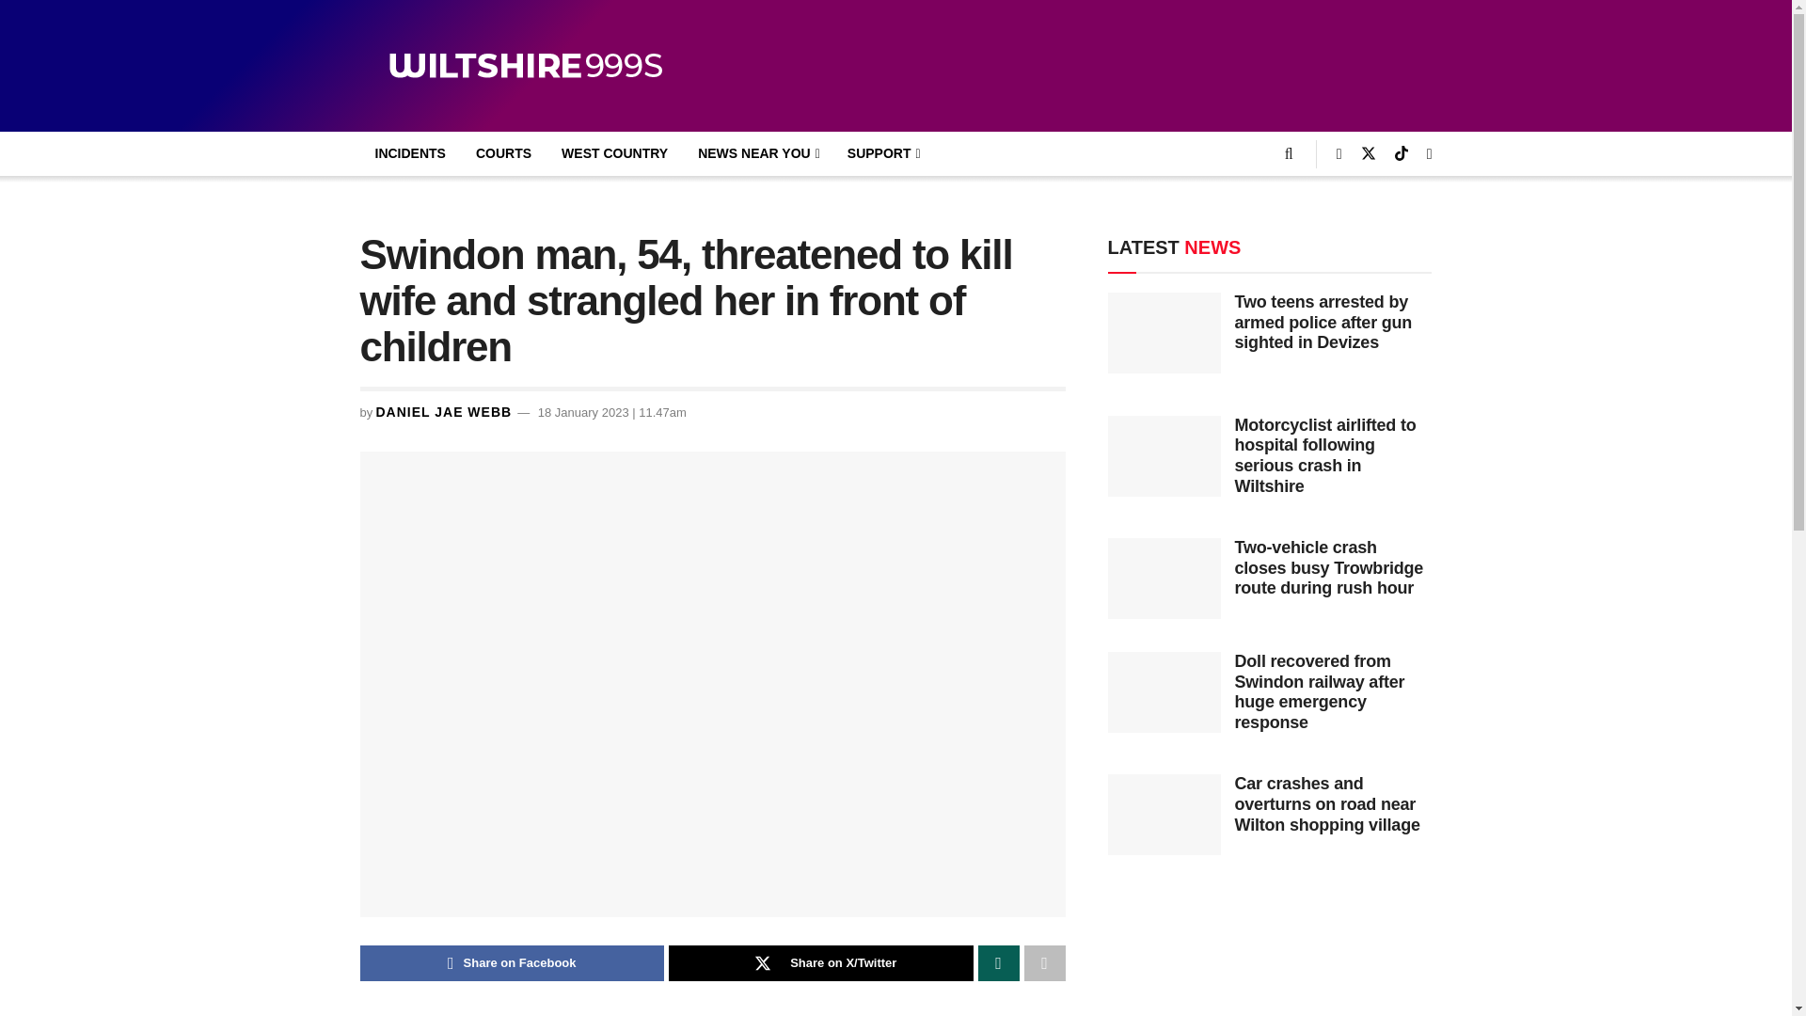  I want to click on Share on Facebook, so click(512, 963).